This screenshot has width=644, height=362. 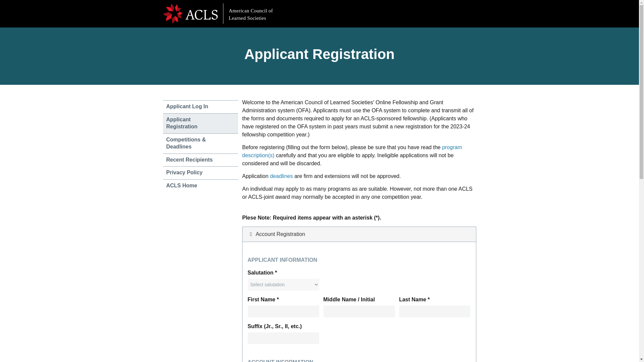 I want to click on Applicant Log In, so click(x=201, y=107).